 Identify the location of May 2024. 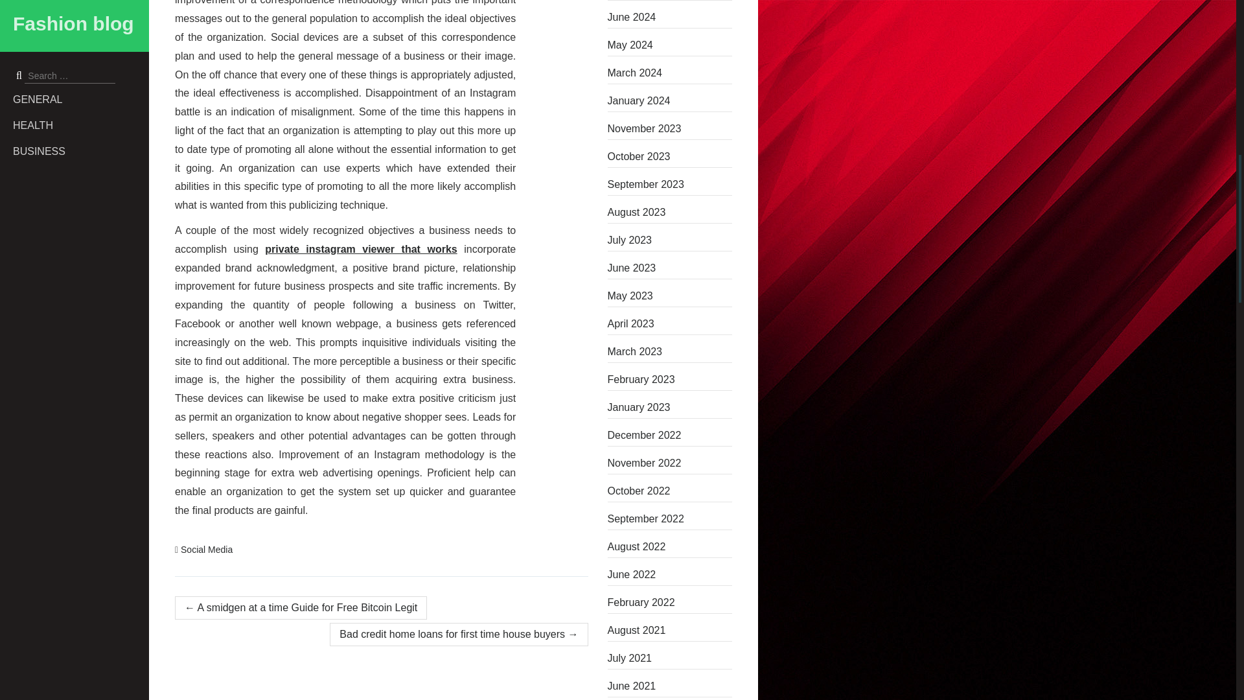
(670, 45).